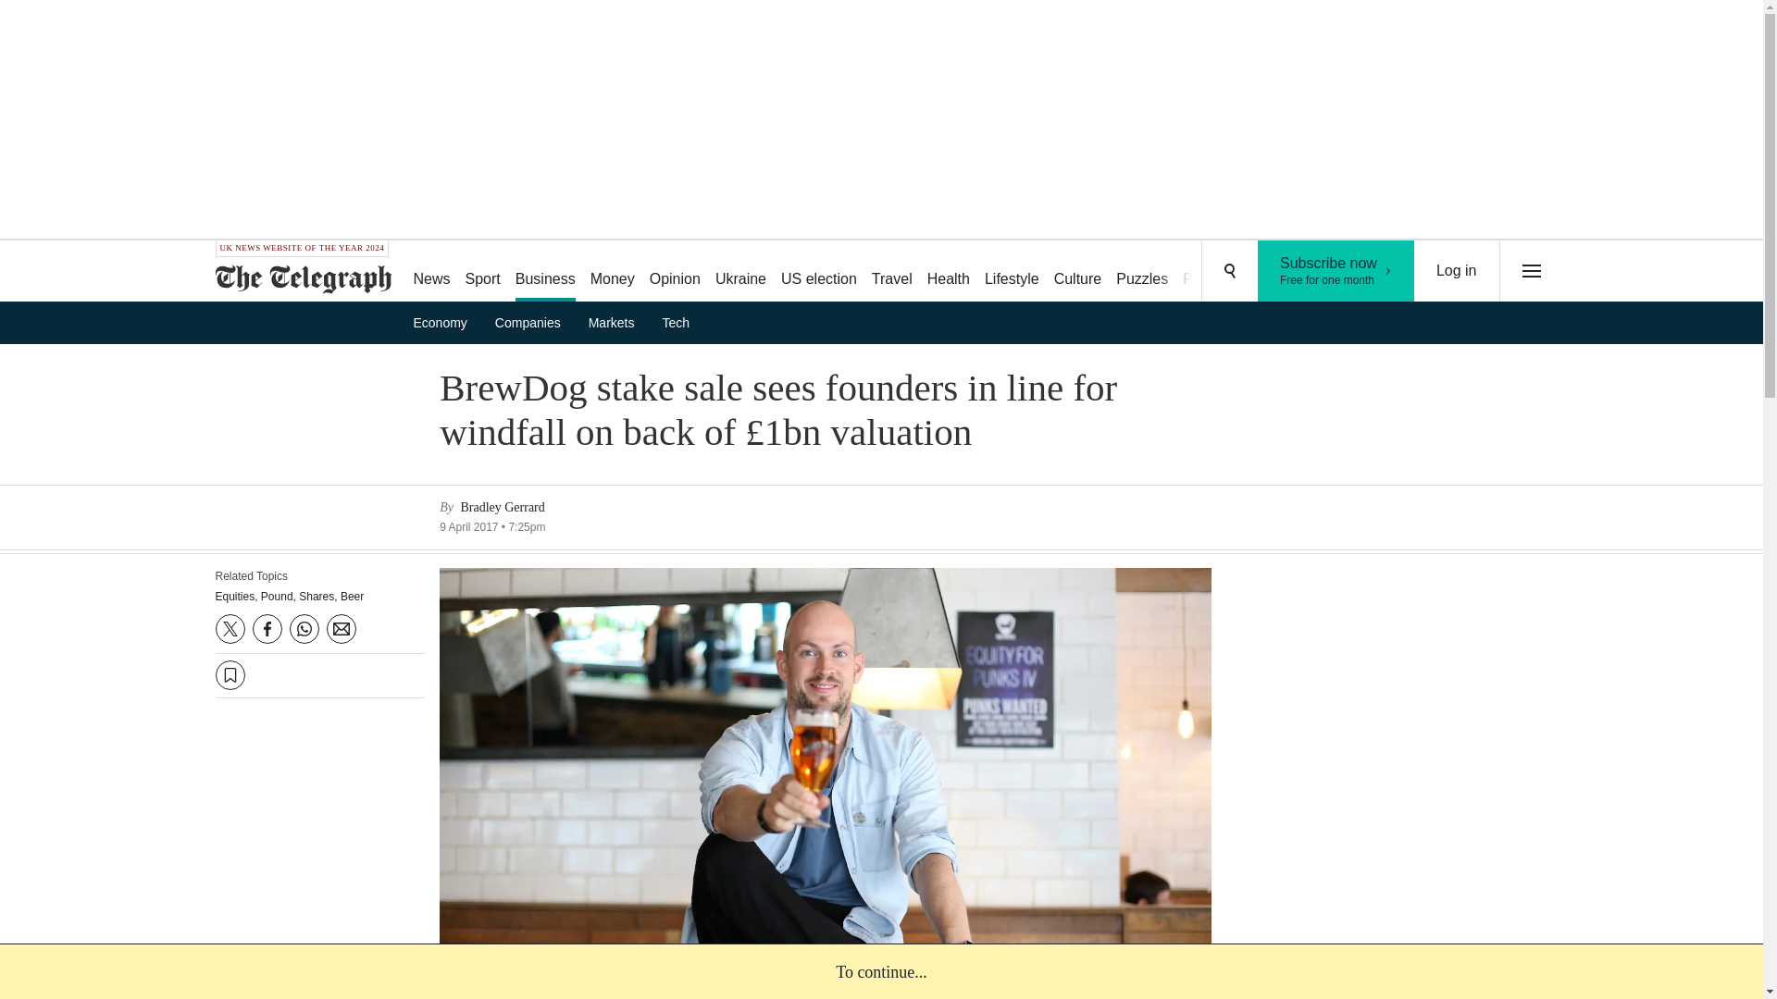  What do you see at coordinates (1012, 272) in the screenshot?
I see `Ukraine` at bounding box center [1012, 272].